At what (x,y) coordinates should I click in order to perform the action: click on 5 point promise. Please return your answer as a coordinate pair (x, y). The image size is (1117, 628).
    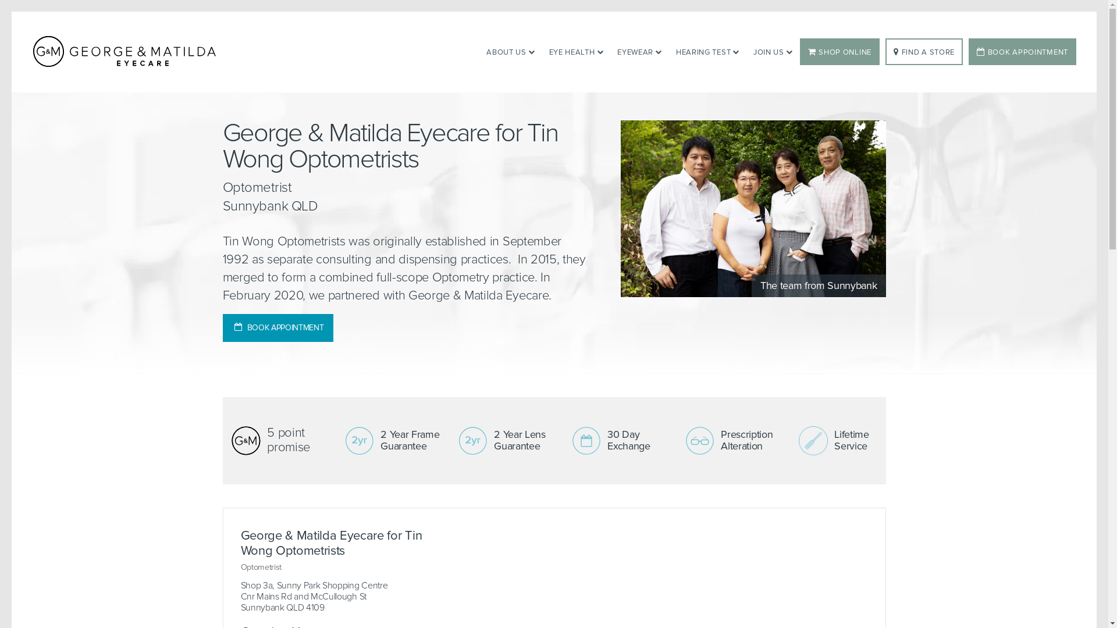
    Looking at the image, I should click on (279, 441).